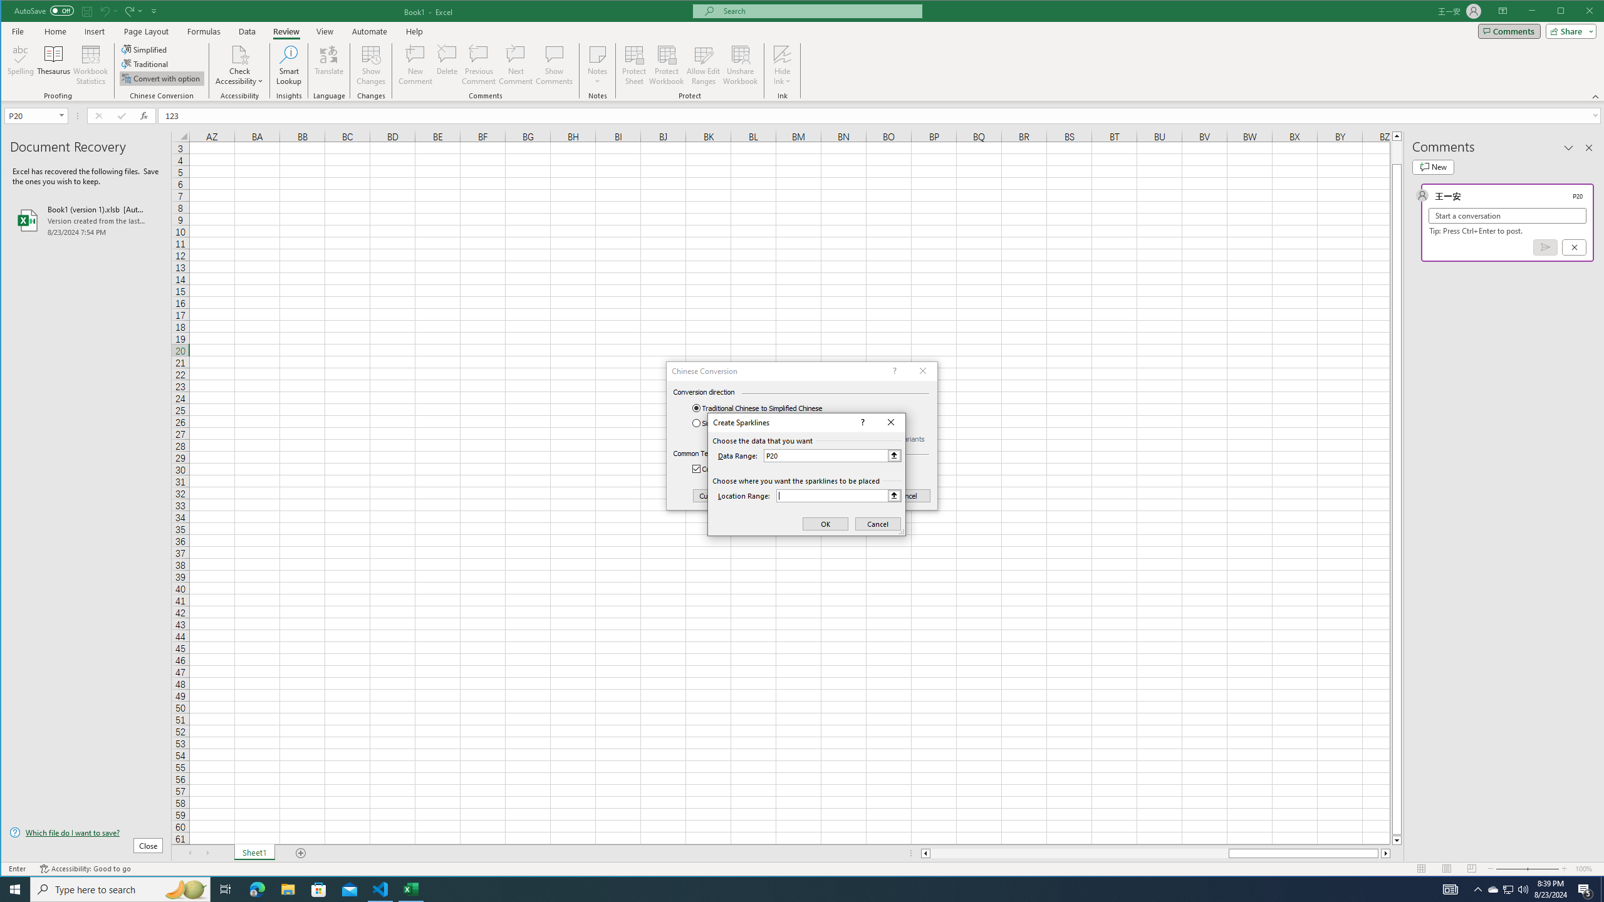  I want to click on Notes, so click(597, 65).